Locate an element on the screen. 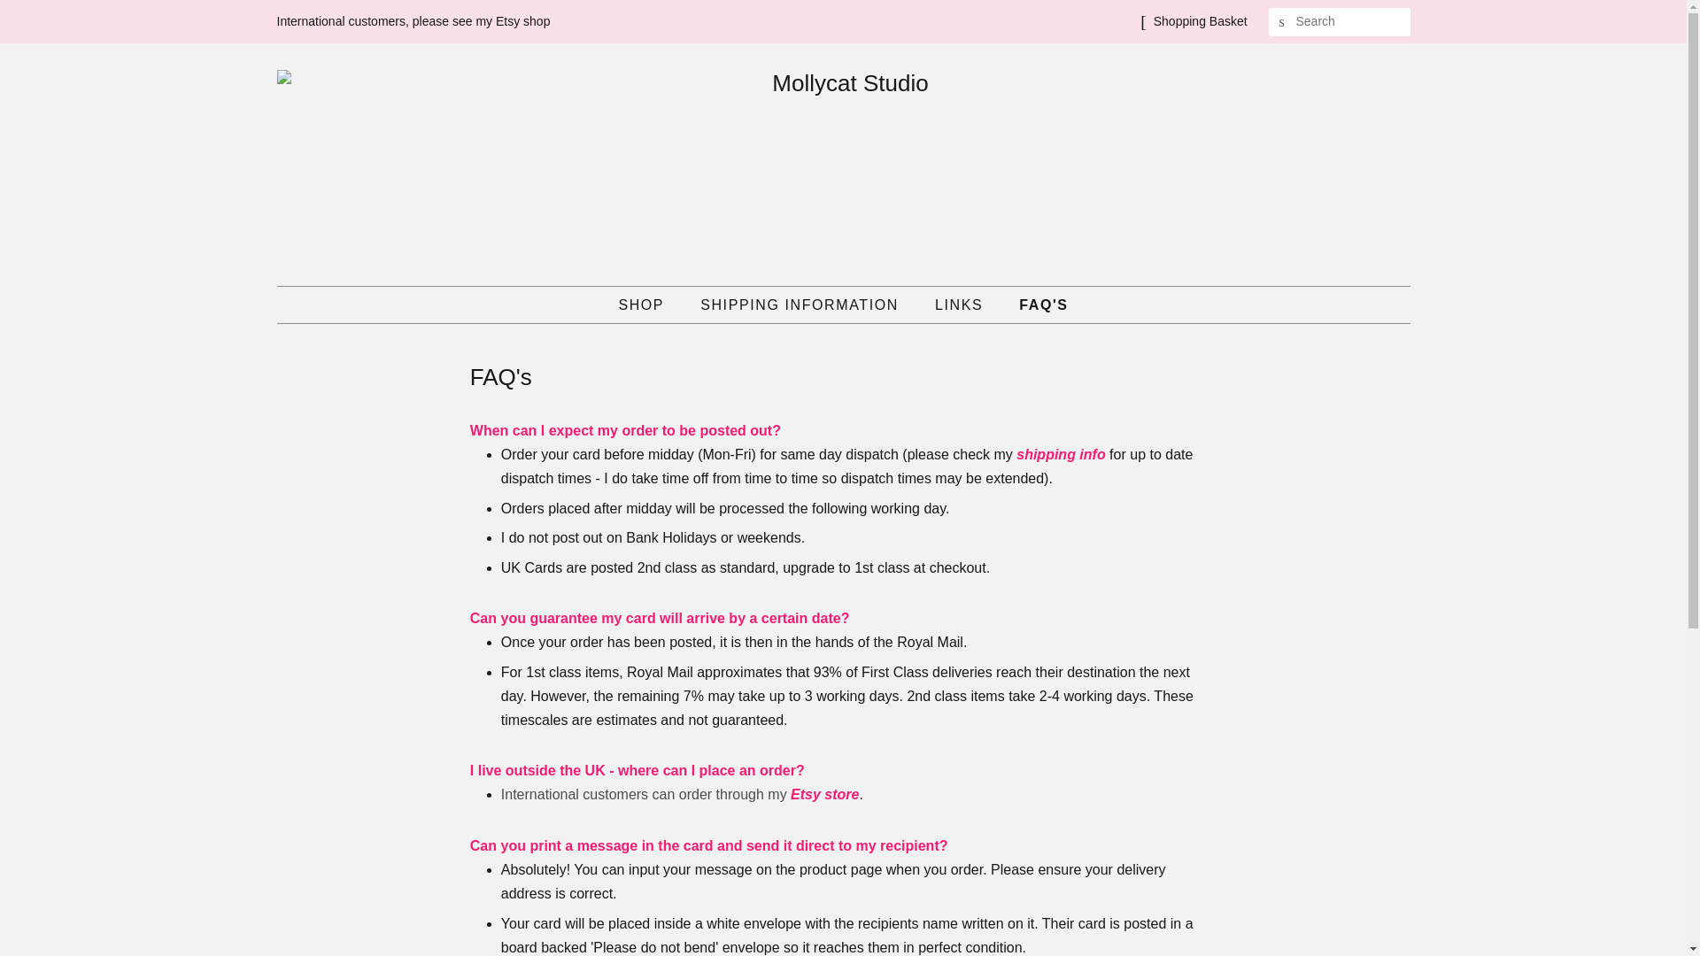 The width and height of the screenshot is (1700, 956). LINKS is located at coordinates (961, 305).